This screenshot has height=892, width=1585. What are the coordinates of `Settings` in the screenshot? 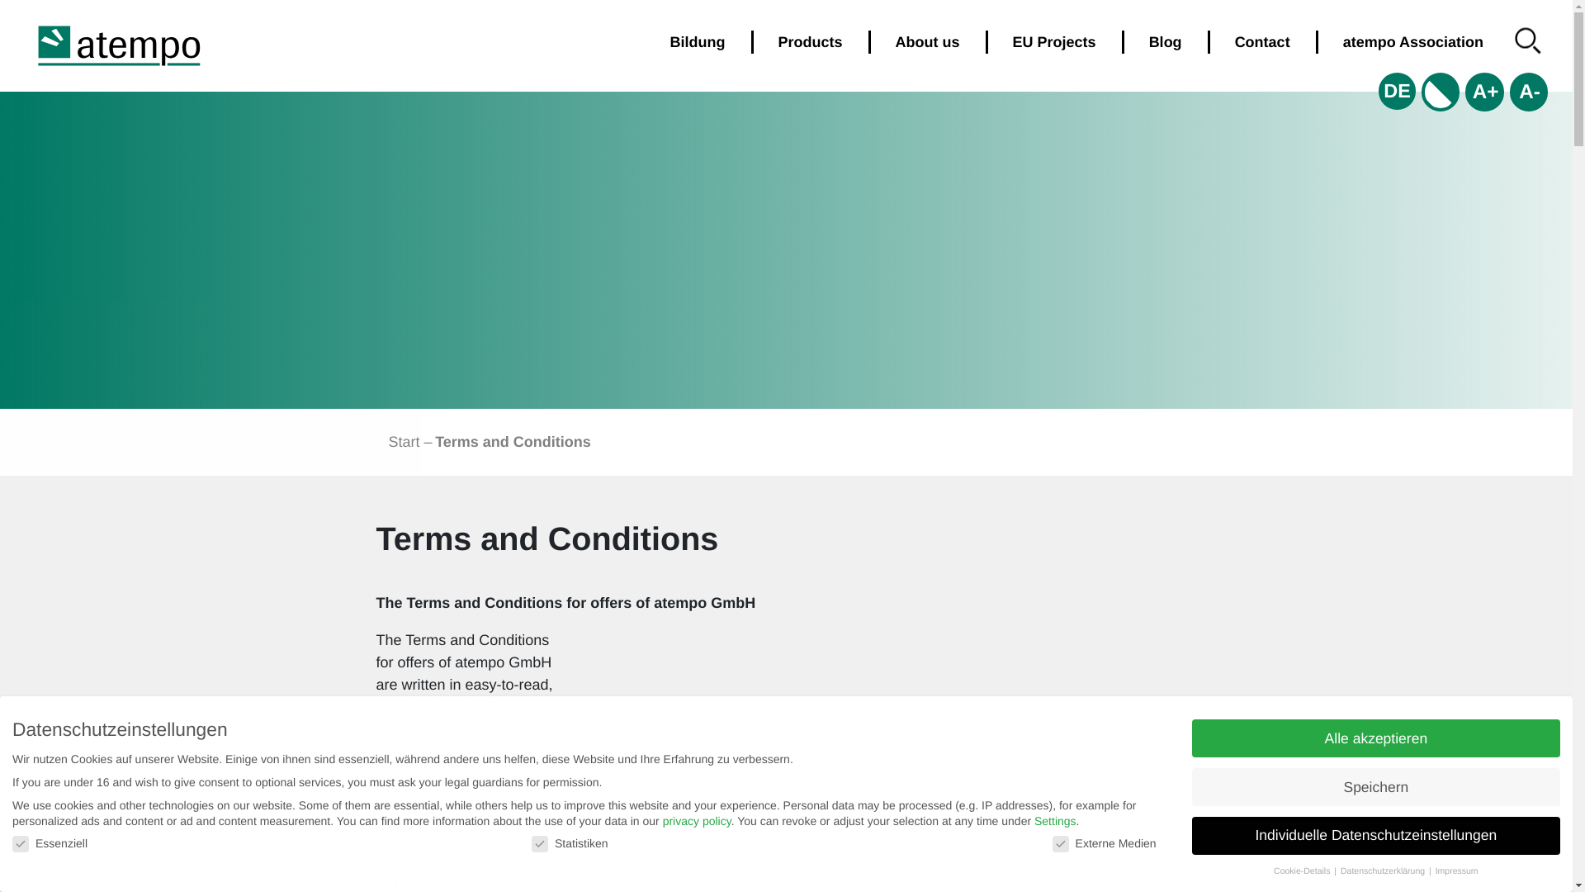 It's located at (1055, 821).